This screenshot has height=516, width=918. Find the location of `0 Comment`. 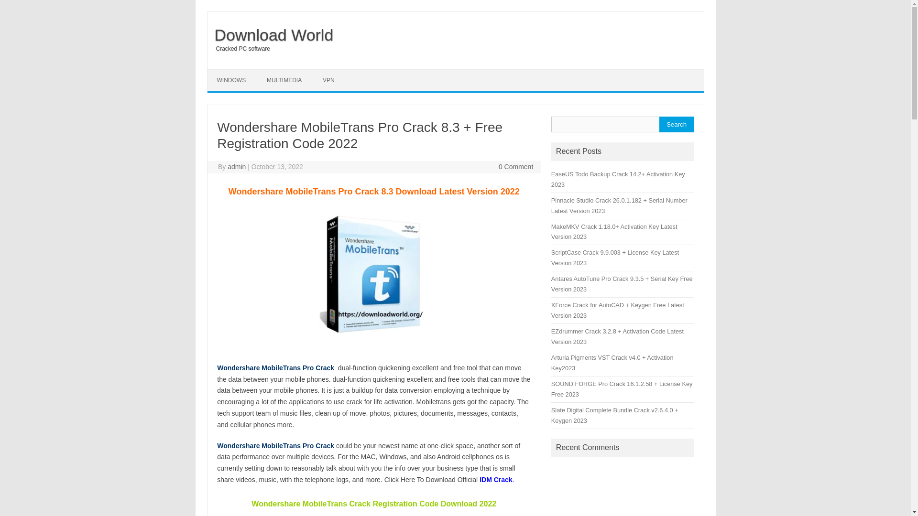

0 Comment is located at coordinates (515, 167).